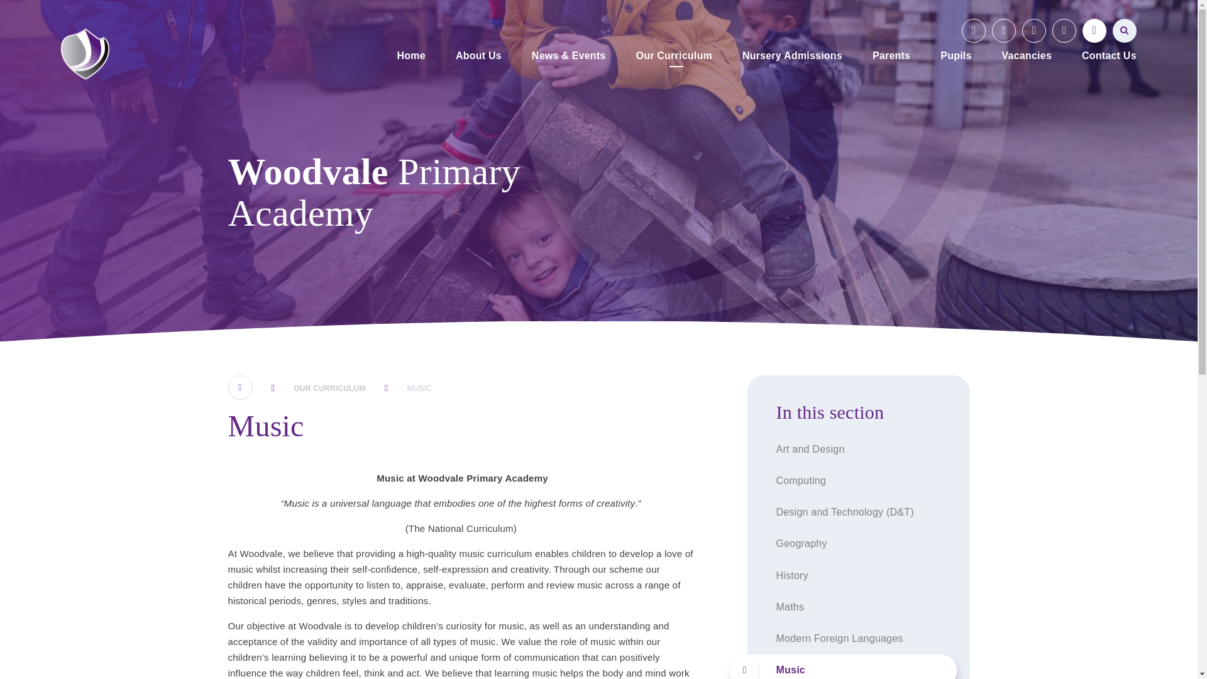  What do you see at coordinates (1004, 31) in the screenshot?
I see `Facebook` at bounding box center [1004, 31].